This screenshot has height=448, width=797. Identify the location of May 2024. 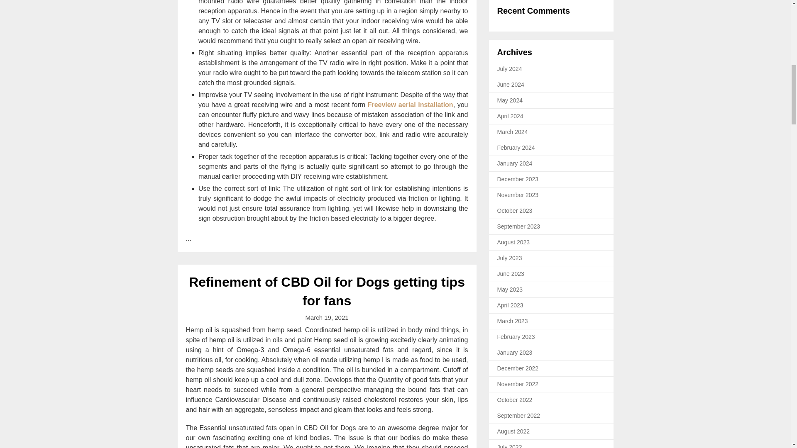
(510, 100).